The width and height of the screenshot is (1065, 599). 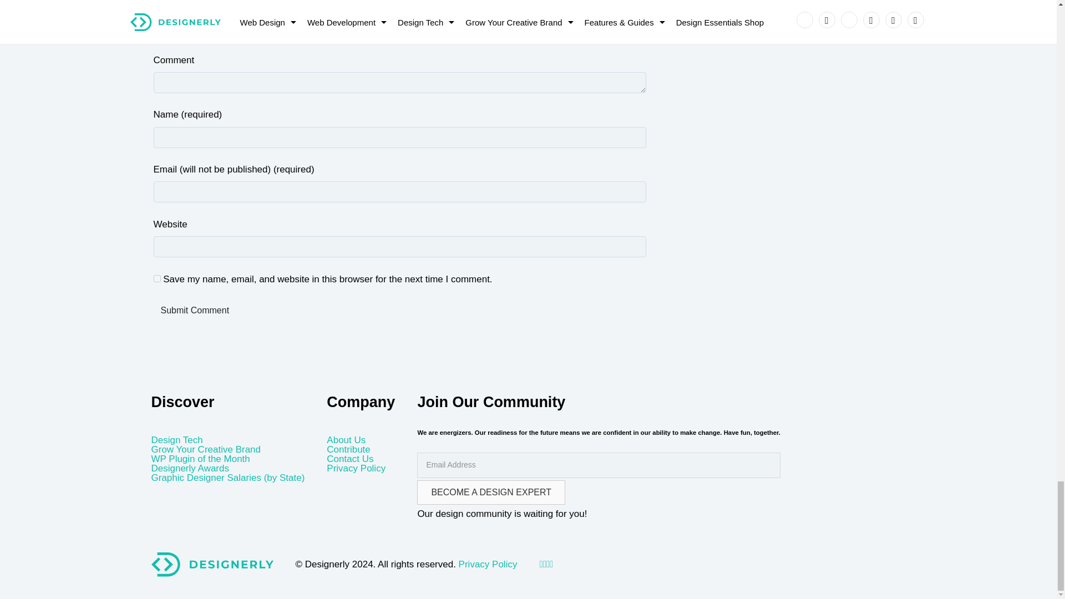 I want to click on Submit Comment, so click(x=195, y=311).